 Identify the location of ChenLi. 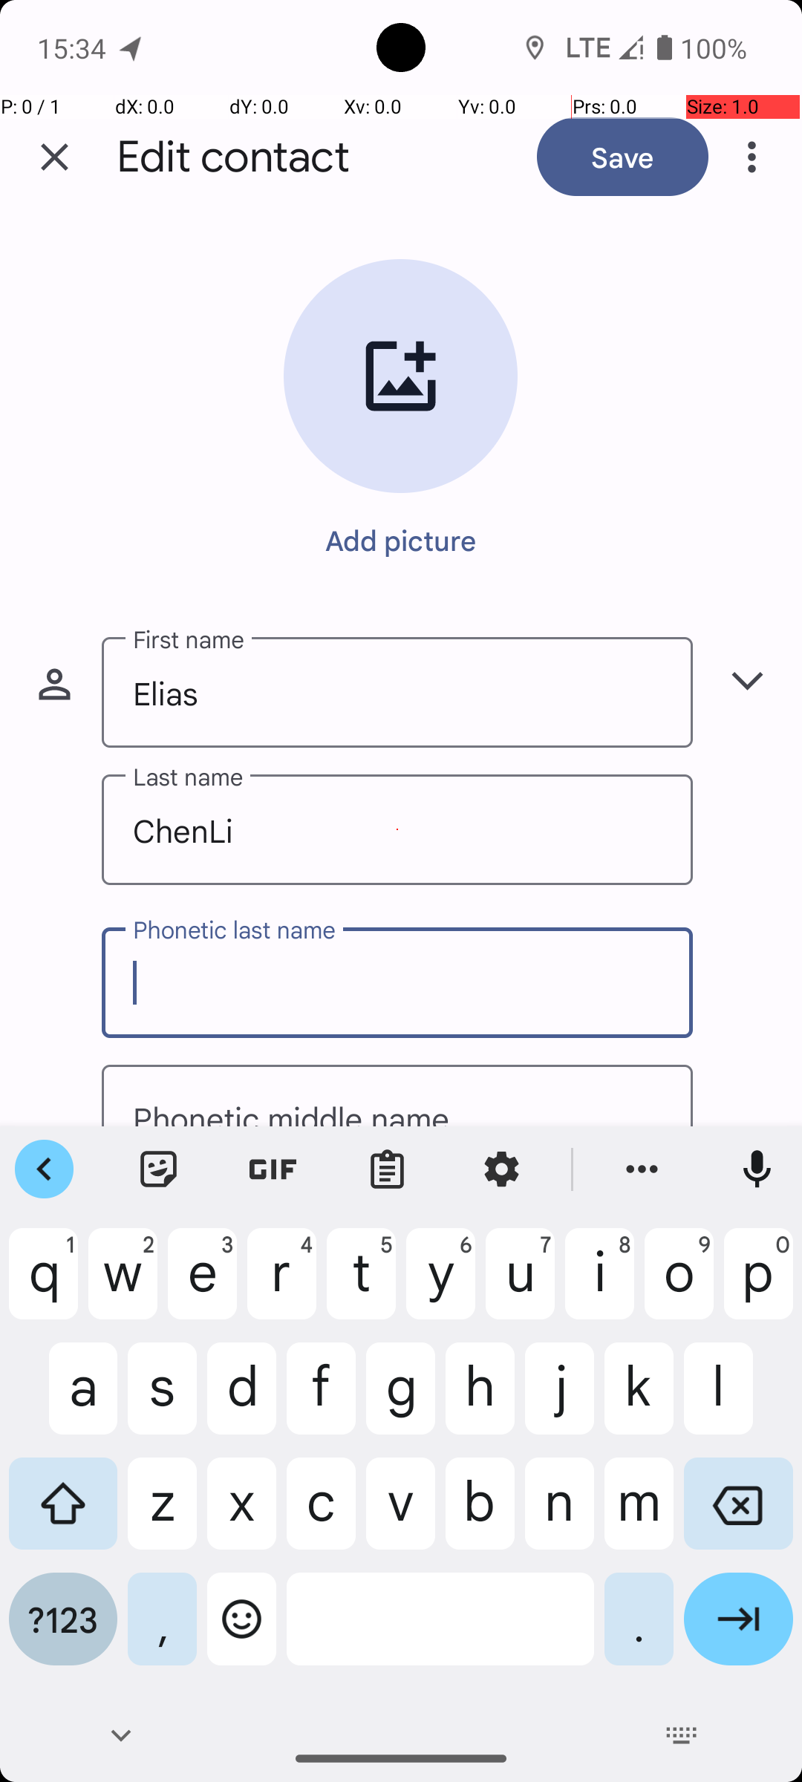
(397, 830).